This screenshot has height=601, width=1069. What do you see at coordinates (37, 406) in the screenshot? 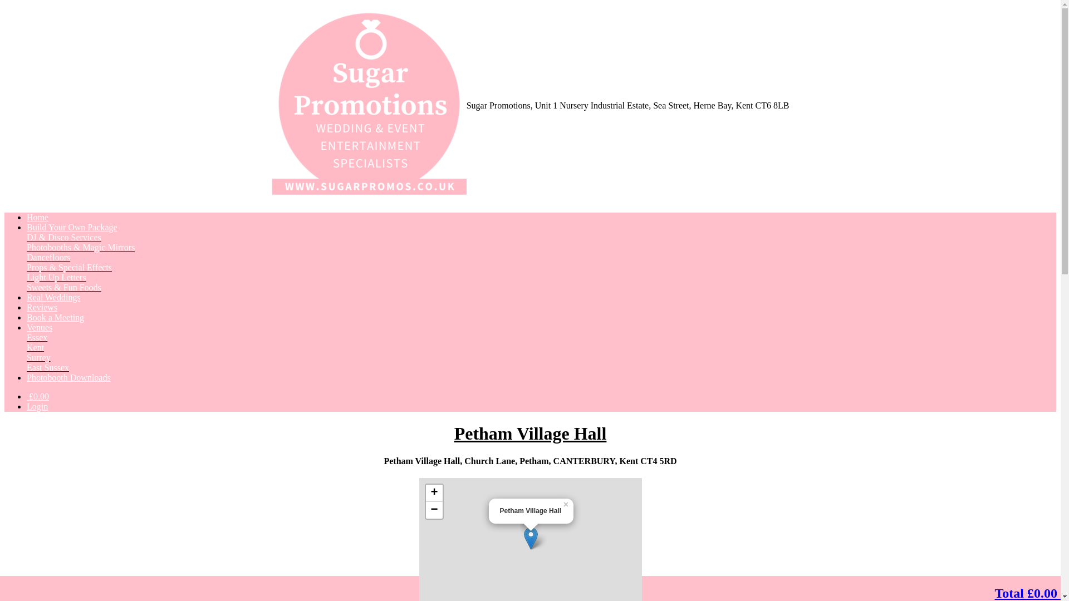
I see `Login` at bounding box center [37, 406].